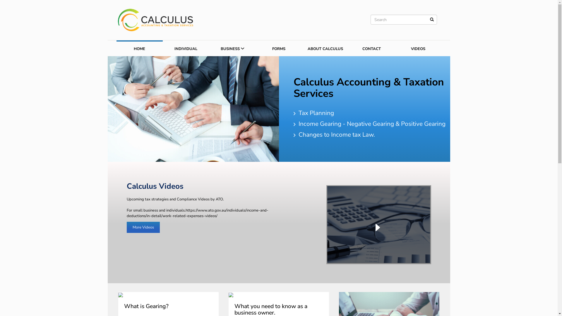 The image size is (562, 316). I want to click on Changes to Income tax Law., so click(335, 135).